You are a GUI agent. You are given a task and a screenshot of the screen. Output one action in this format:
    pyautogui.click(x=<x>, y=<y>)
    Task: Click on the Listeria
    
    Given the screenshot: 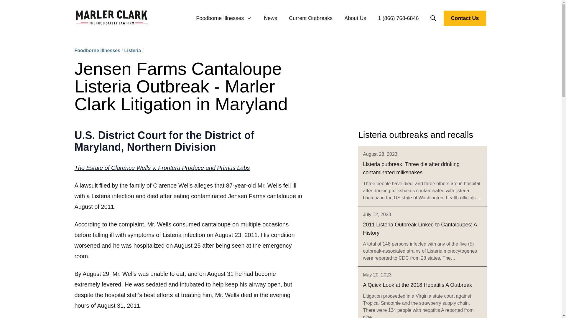 What is the action you would take?
    pyautogui.click(x=132, y=51)
    